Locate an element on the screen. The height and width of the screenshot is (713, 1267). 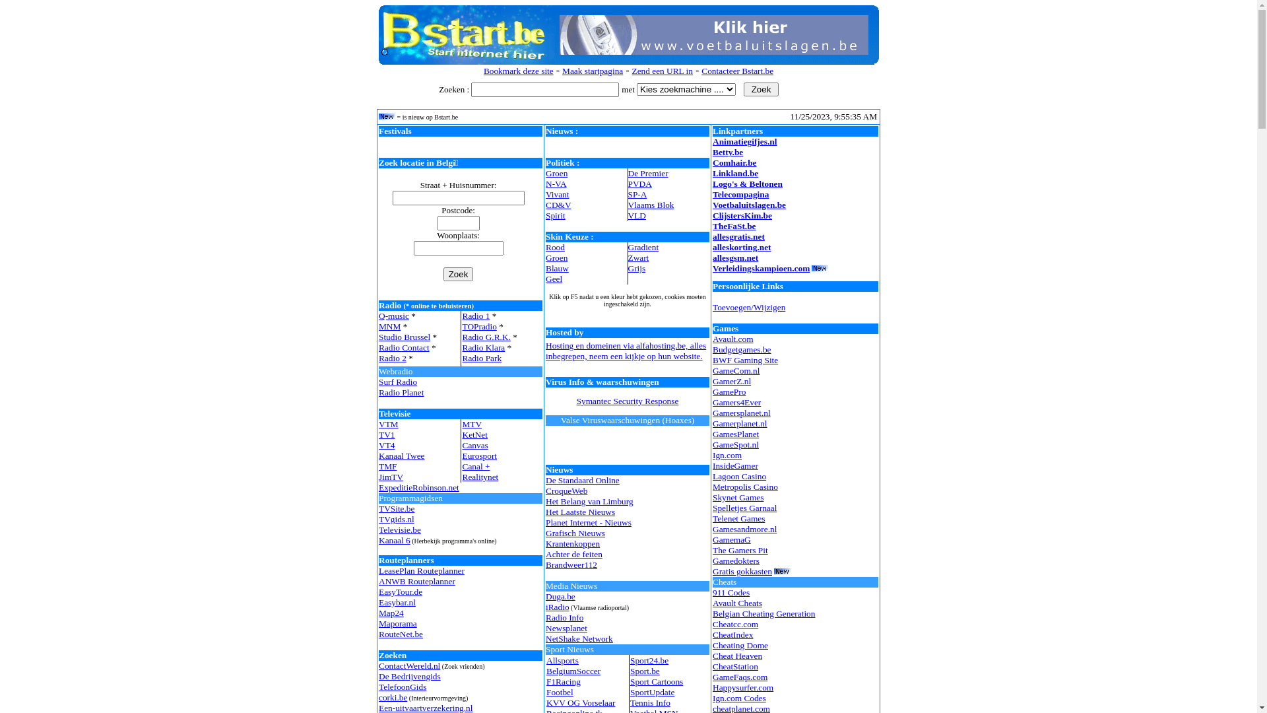
KetNet is located at coordinates (475, 434).